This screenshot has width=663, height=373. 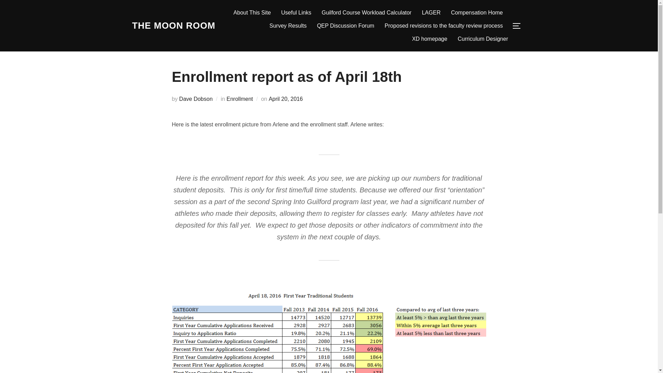 I want to click on Proposed revisions to the faculty review process, so click(x=443, y=26).